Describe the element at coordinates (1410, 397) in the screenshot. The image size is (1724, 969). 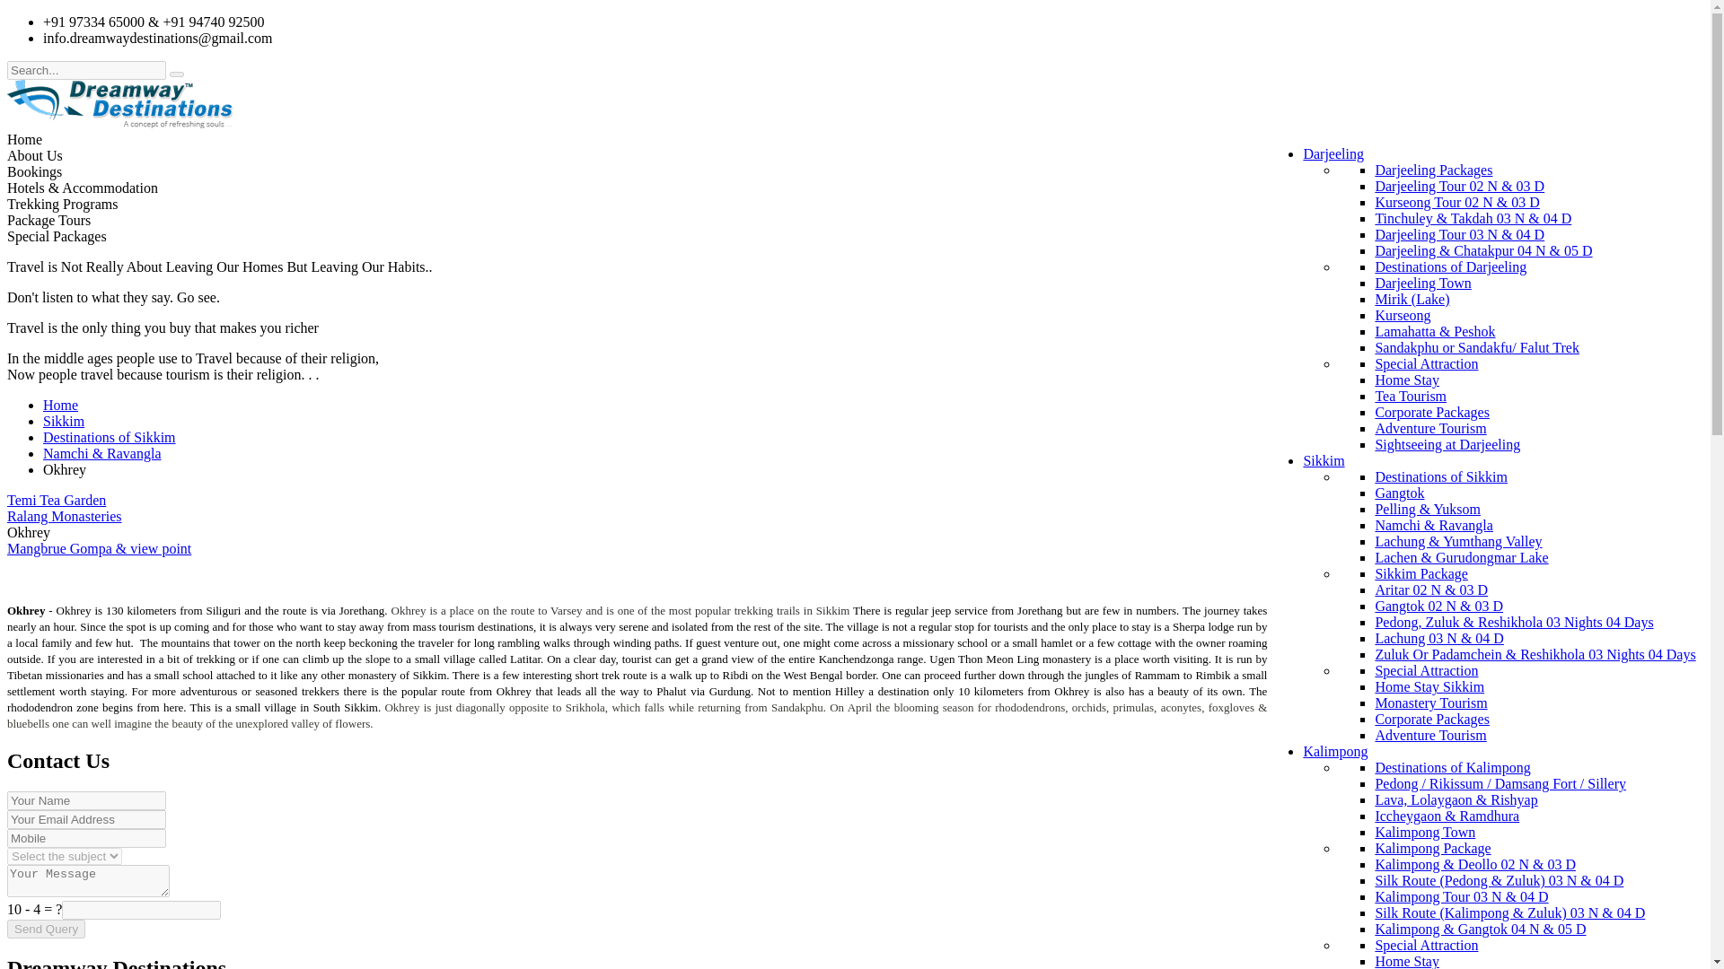
I see `Tea Tourism In Darjeeling` at that location.